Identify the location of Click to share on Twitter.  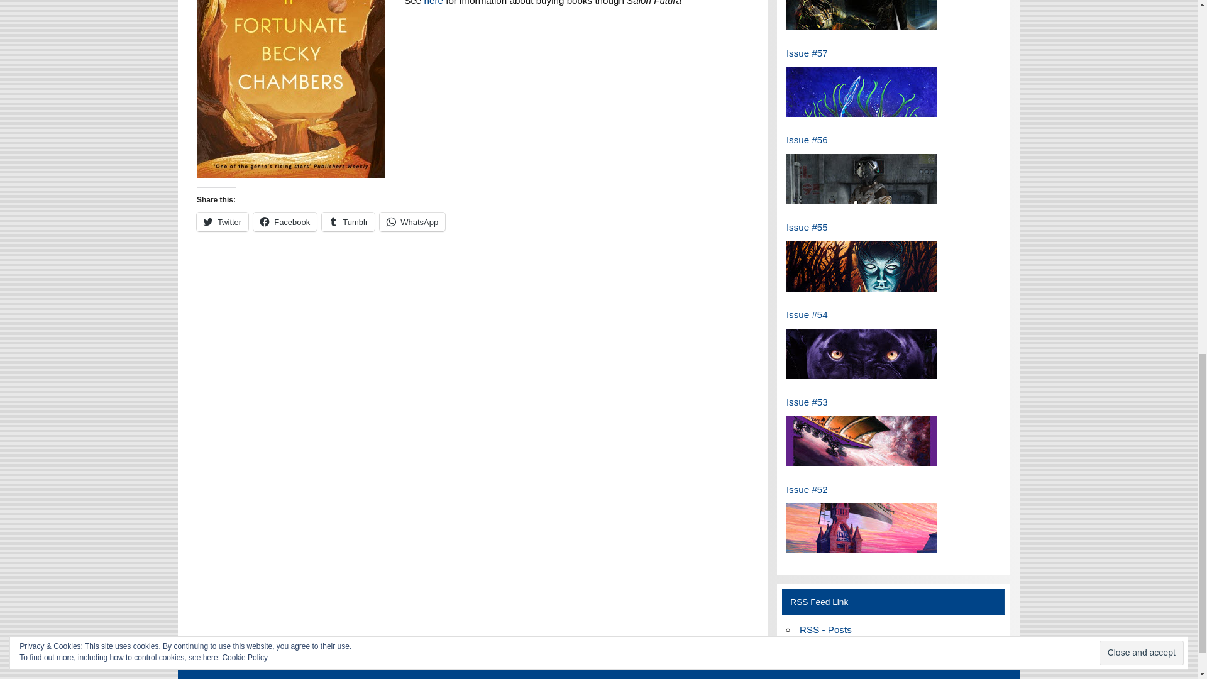
(223, 222).